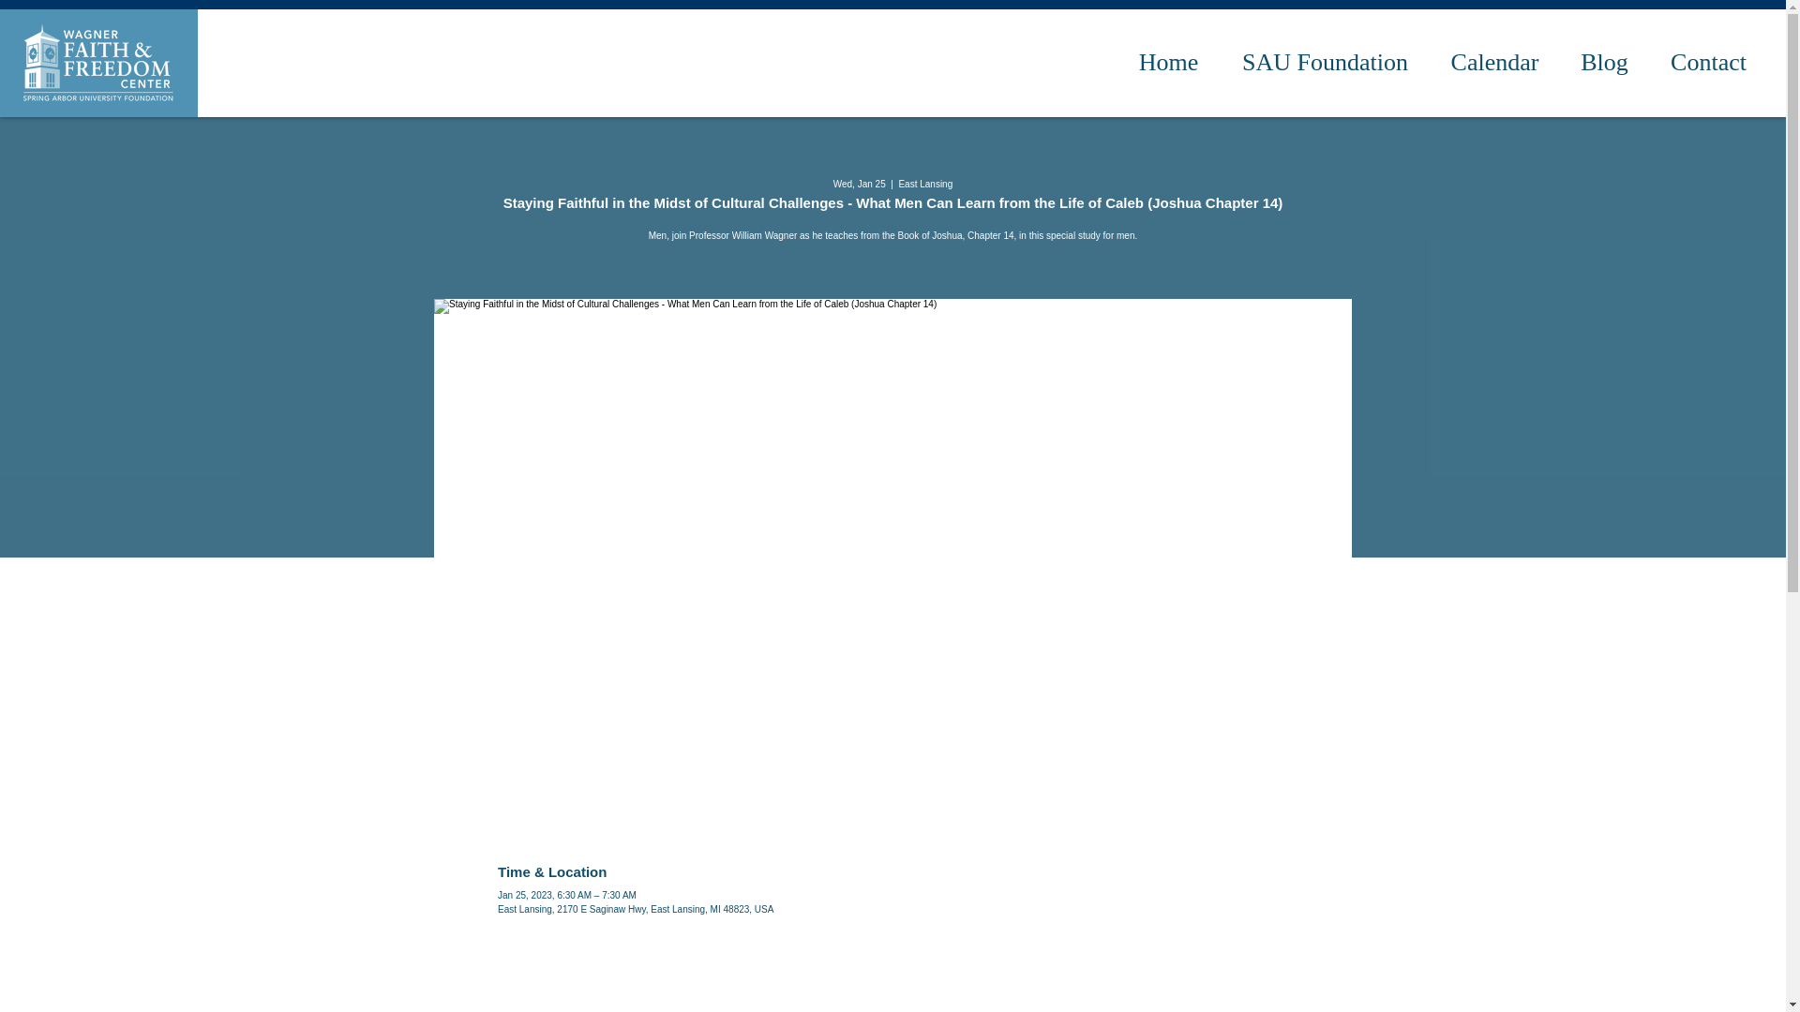  Describe the element at coordinates (1326, 62) in the screenshot. I see `SAU Foundation` at that location.